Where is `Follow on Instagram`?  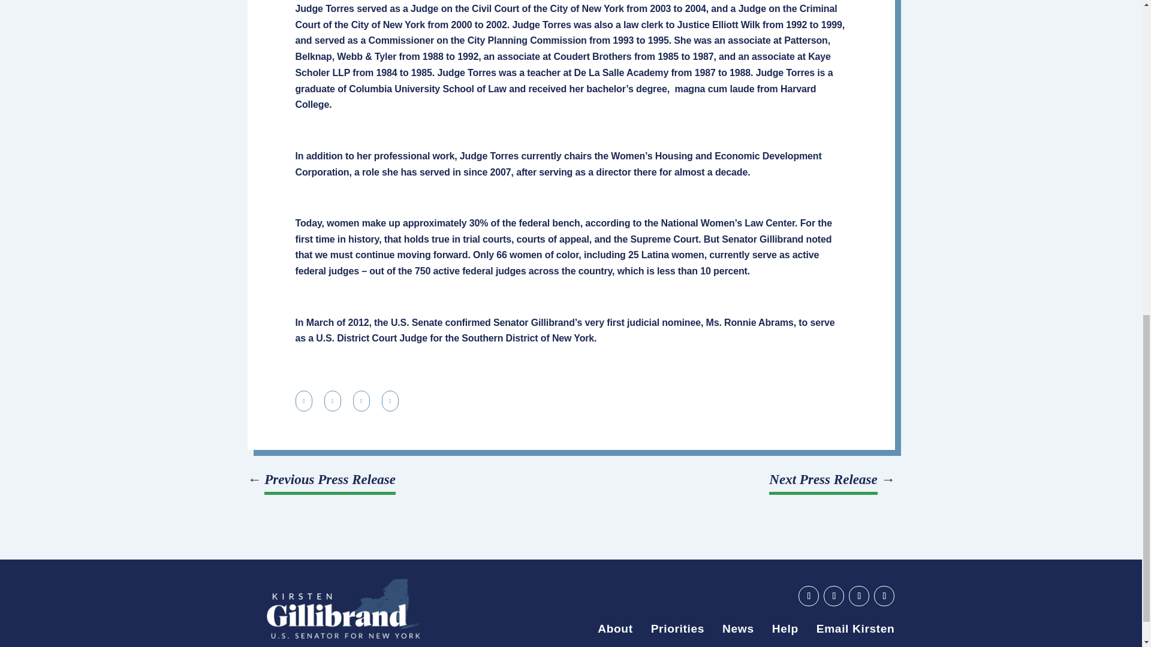
Follow on Instagram is located at coordinates (884, 595).